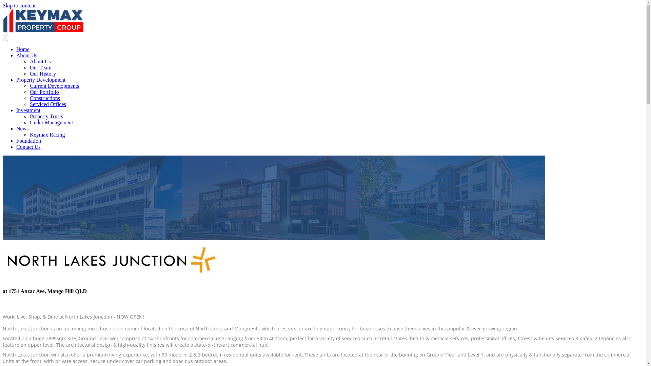  Describe the element at coordinates (40, 62) in the screenshot. I see `About Us` at that location.